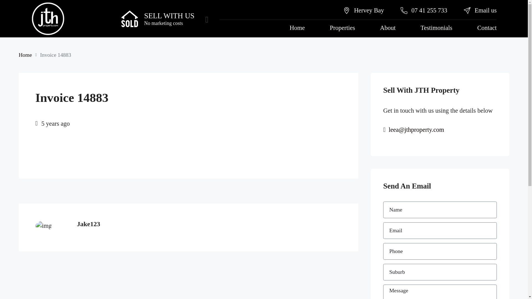 Image resolution: width=532 pixels, height=299 pixels. I want to click on SELL WITH US, so click(113, 11).